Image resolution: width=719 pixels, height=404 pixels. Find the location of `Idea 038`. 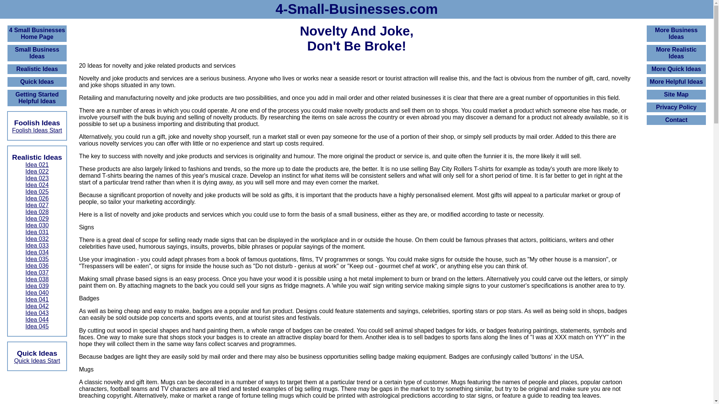

Idea 038 is located at coordinates (37, 279).